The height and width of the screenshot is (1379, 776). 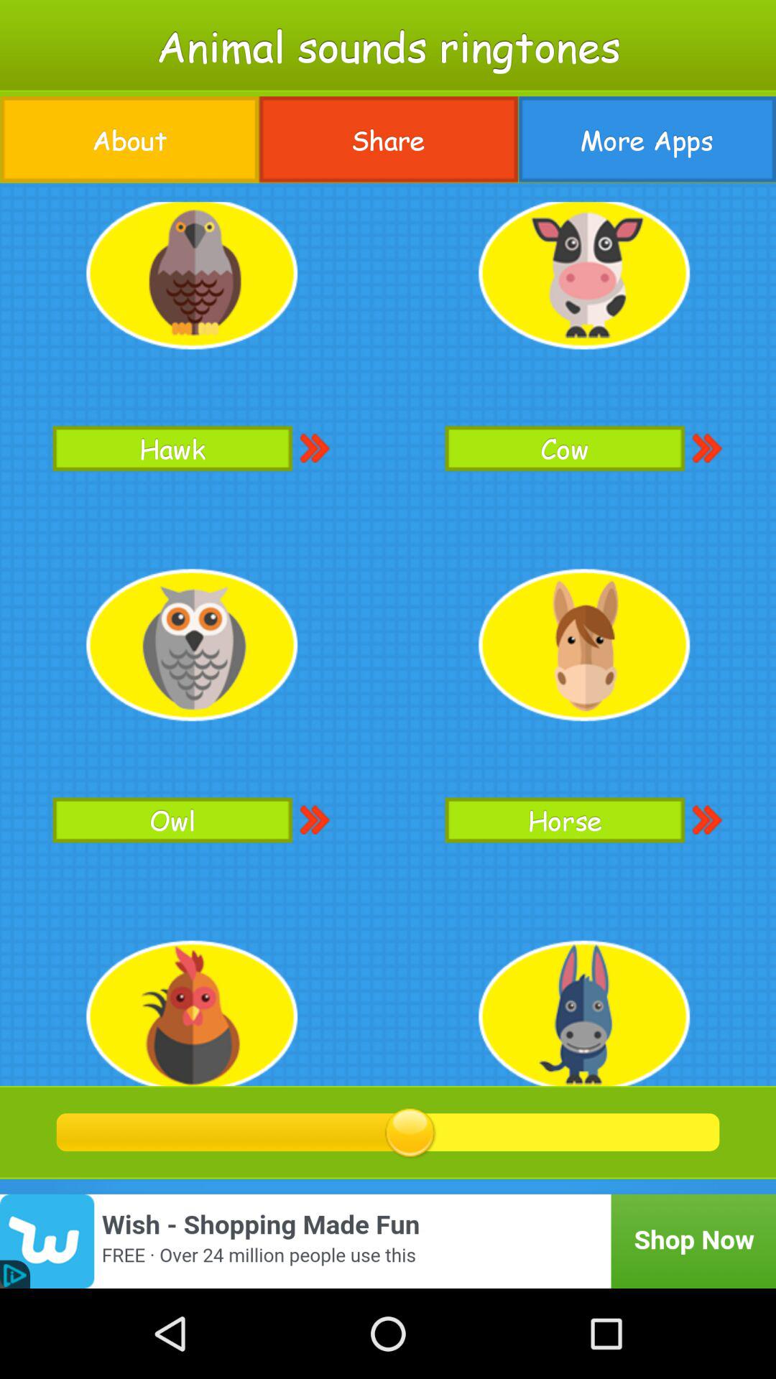 I want to click on turn off button to the left of the more apps, so click(x=388, y=139).